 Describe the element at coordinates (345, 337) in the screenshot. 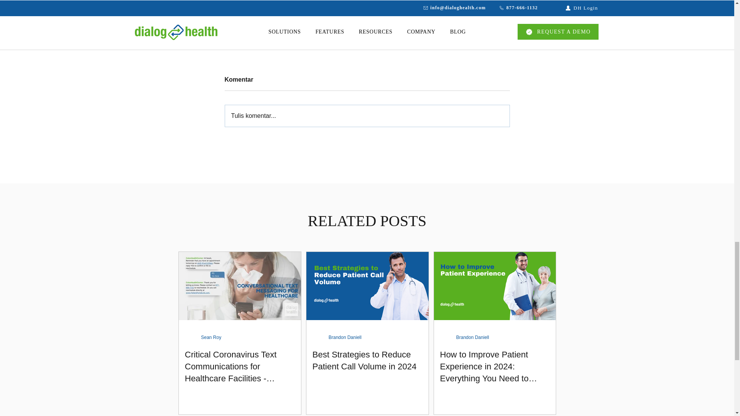

I see `Brandon Daniell` at that location.